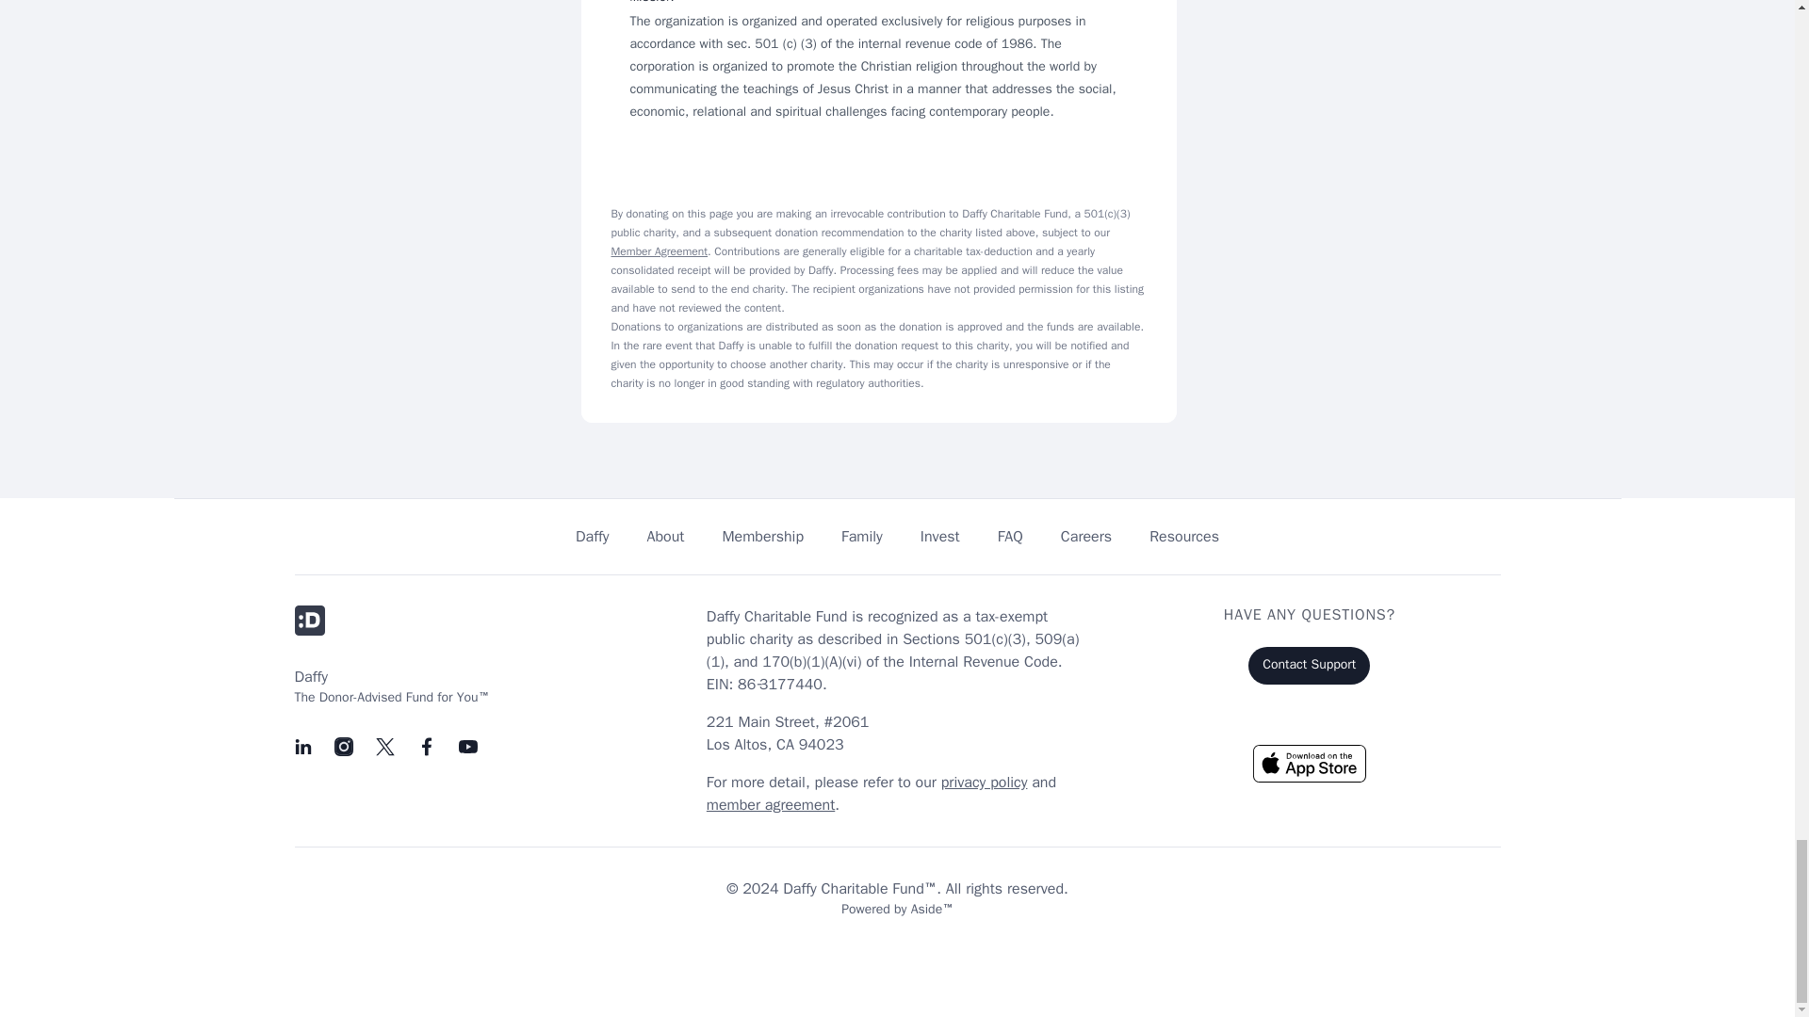 Image resolution: width=1809 pixels, height=1017 pixels. What do you see at coordinates (659, 251) in the screenshot?
I see `Member Agreement` at bounding box center [659, 251].